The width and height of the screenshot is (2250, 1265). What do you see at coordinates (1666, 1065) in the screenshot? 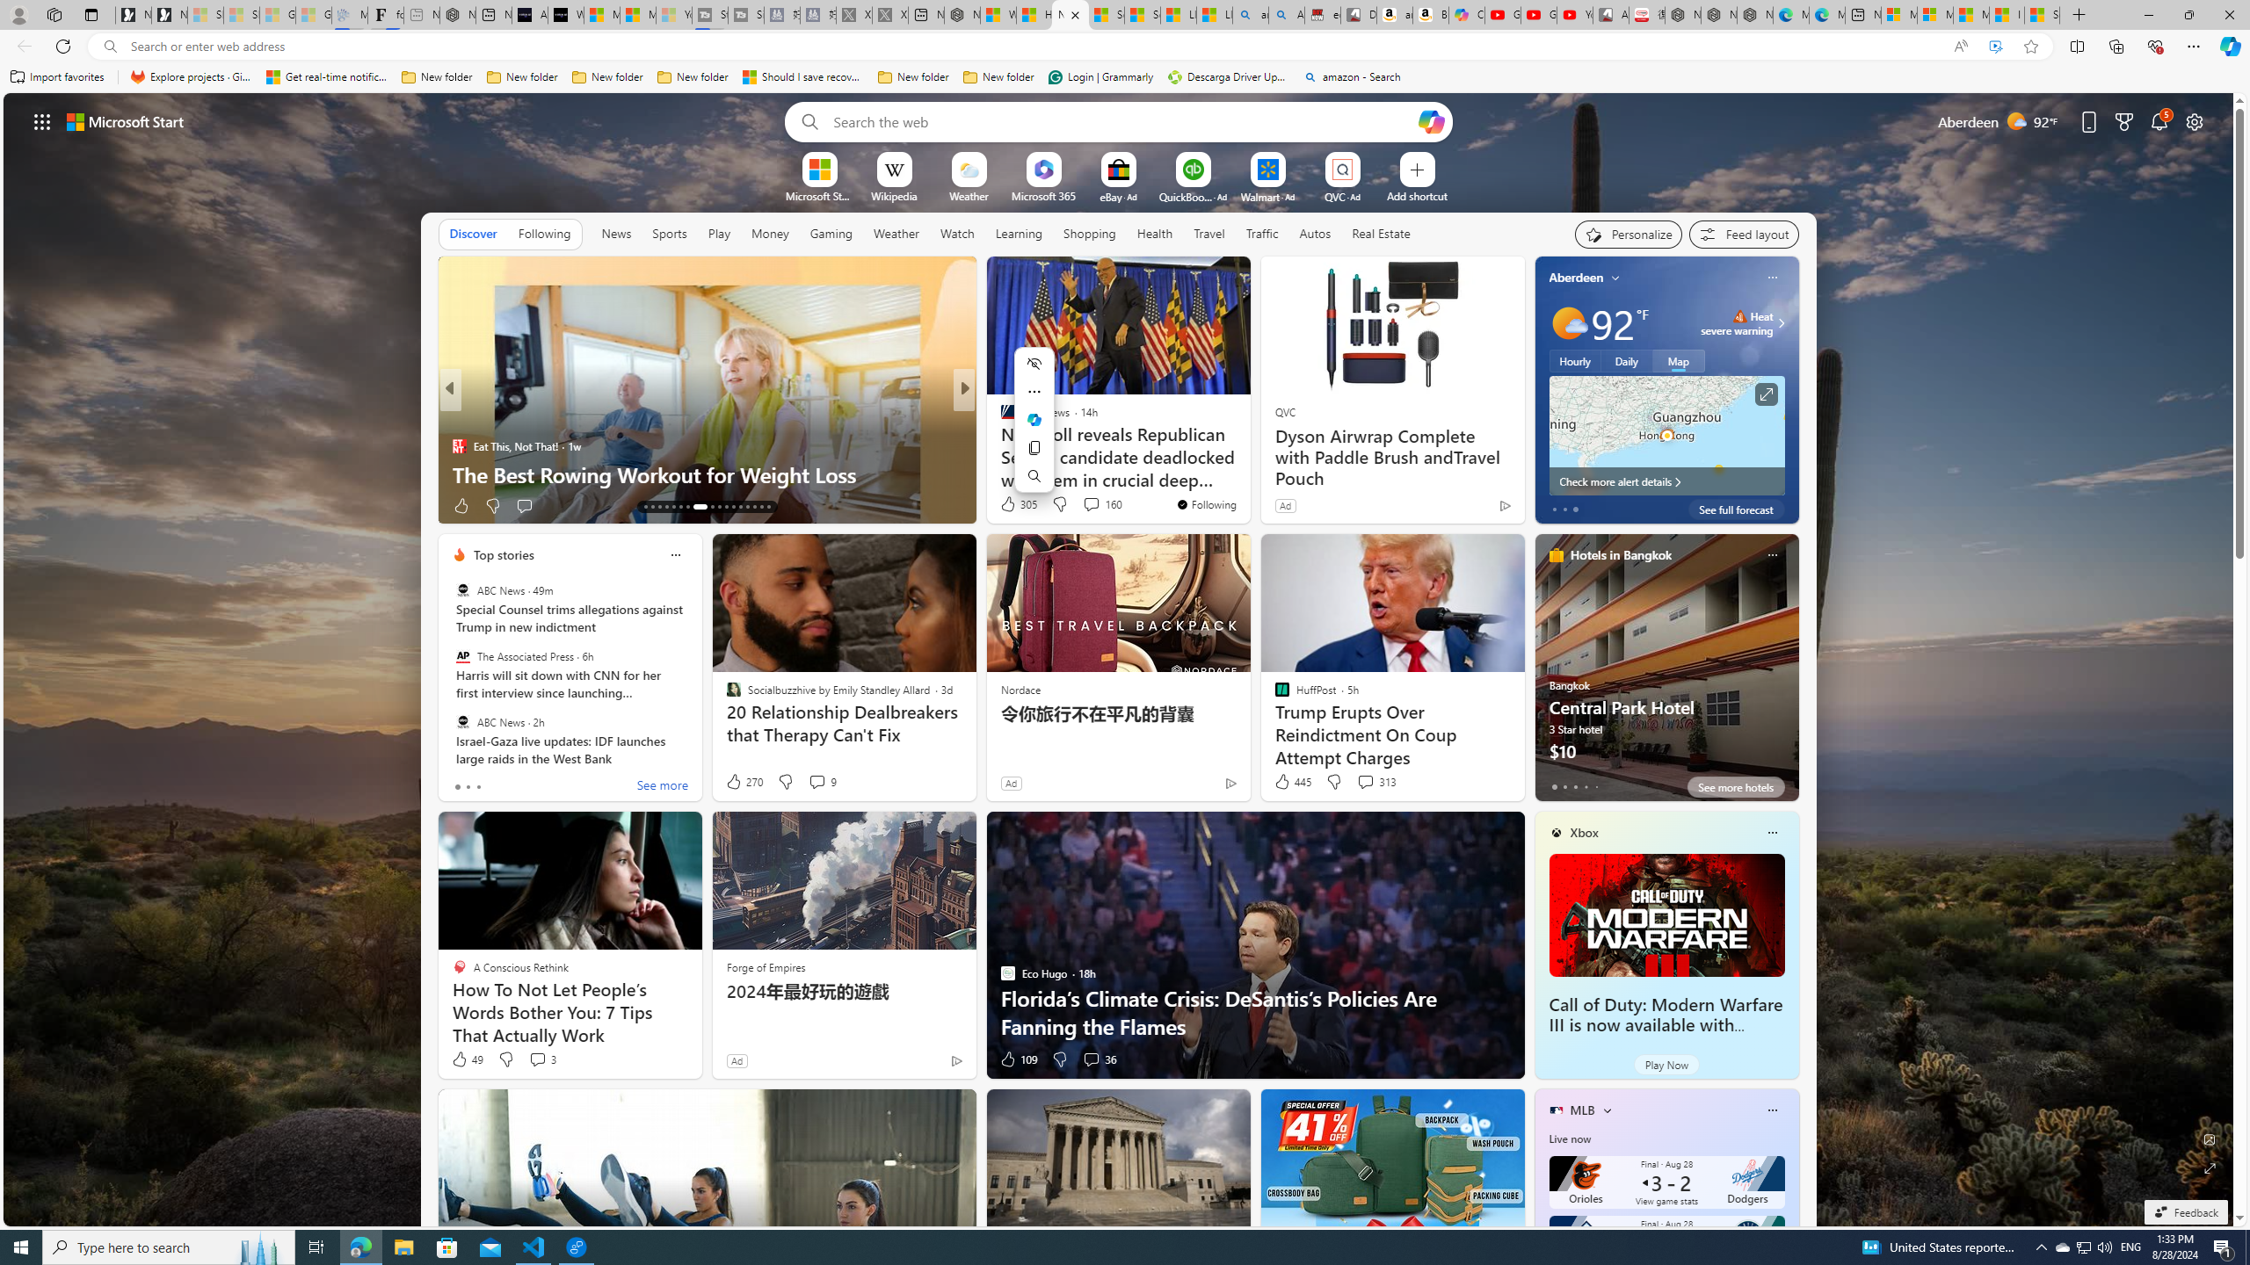
I see `Play Now` at bounding box center [1666, 1065].